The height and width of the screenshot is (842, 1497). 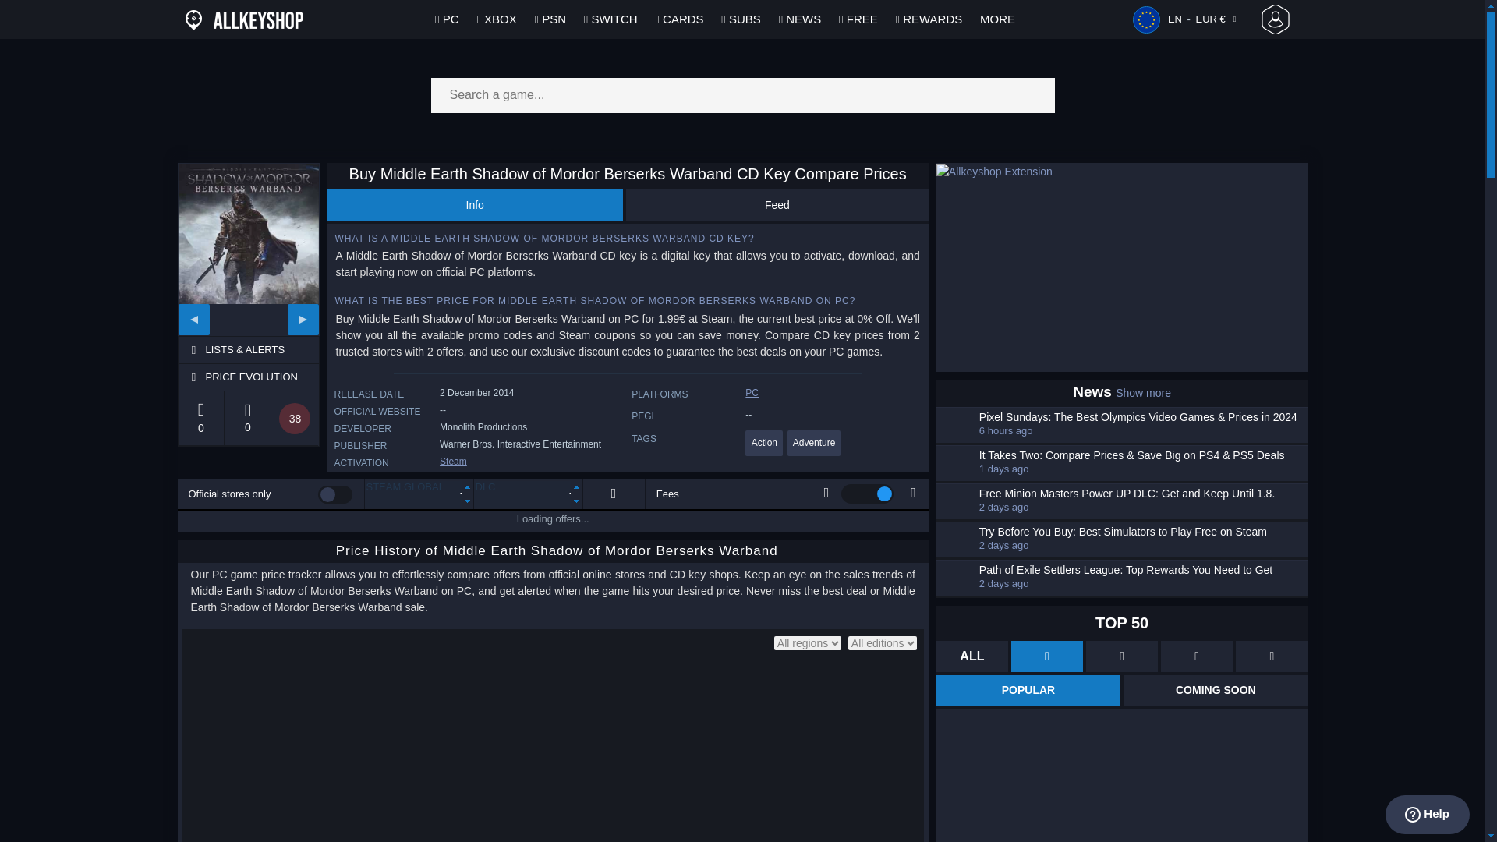 I want to click on XBOX, so click(x=496, y=19).